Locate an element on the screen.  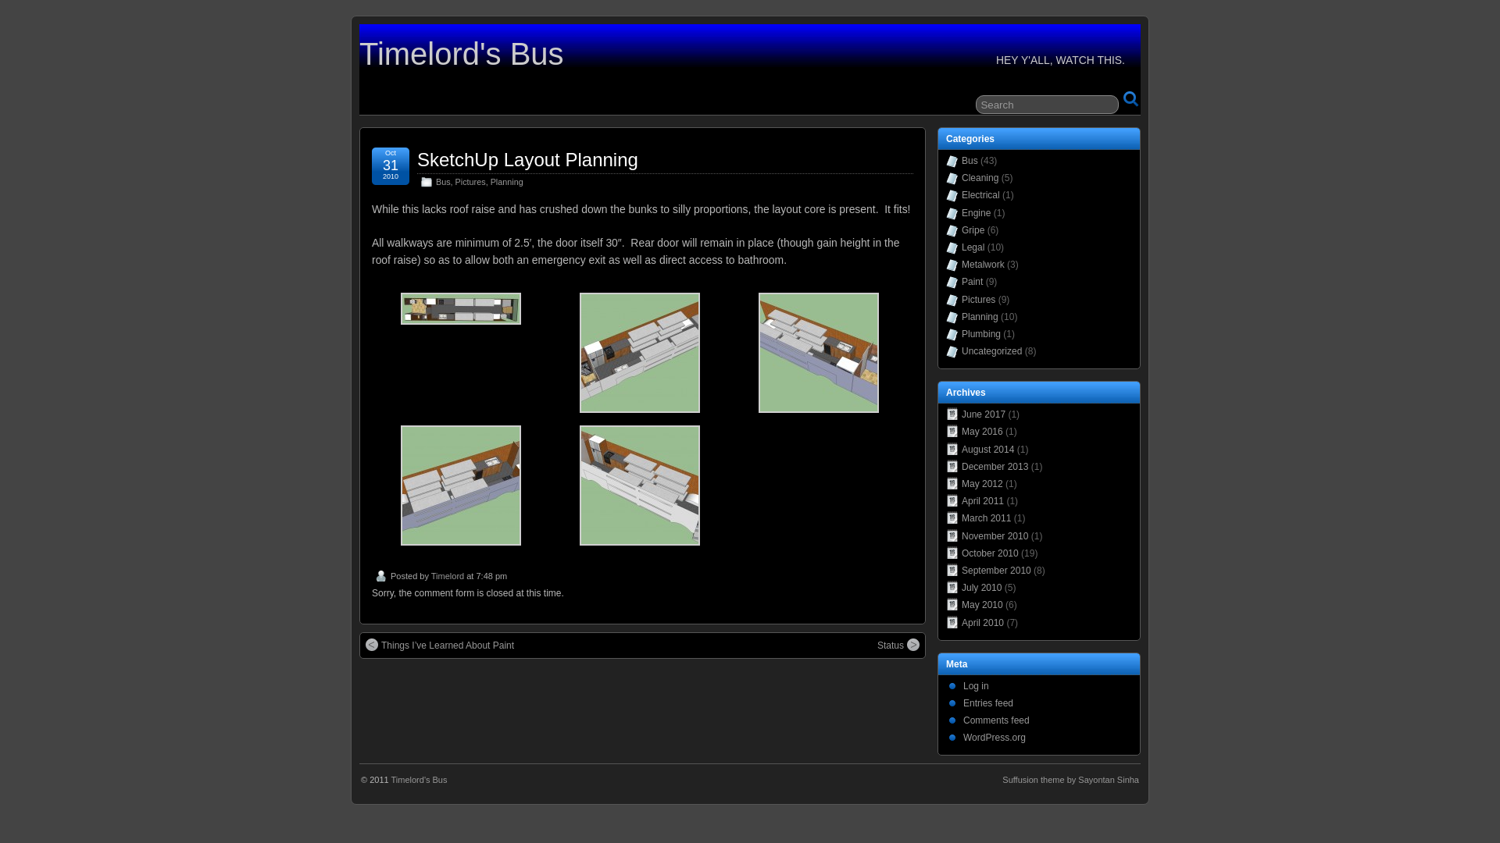
July 2010 is located at coordinates (981, 588).